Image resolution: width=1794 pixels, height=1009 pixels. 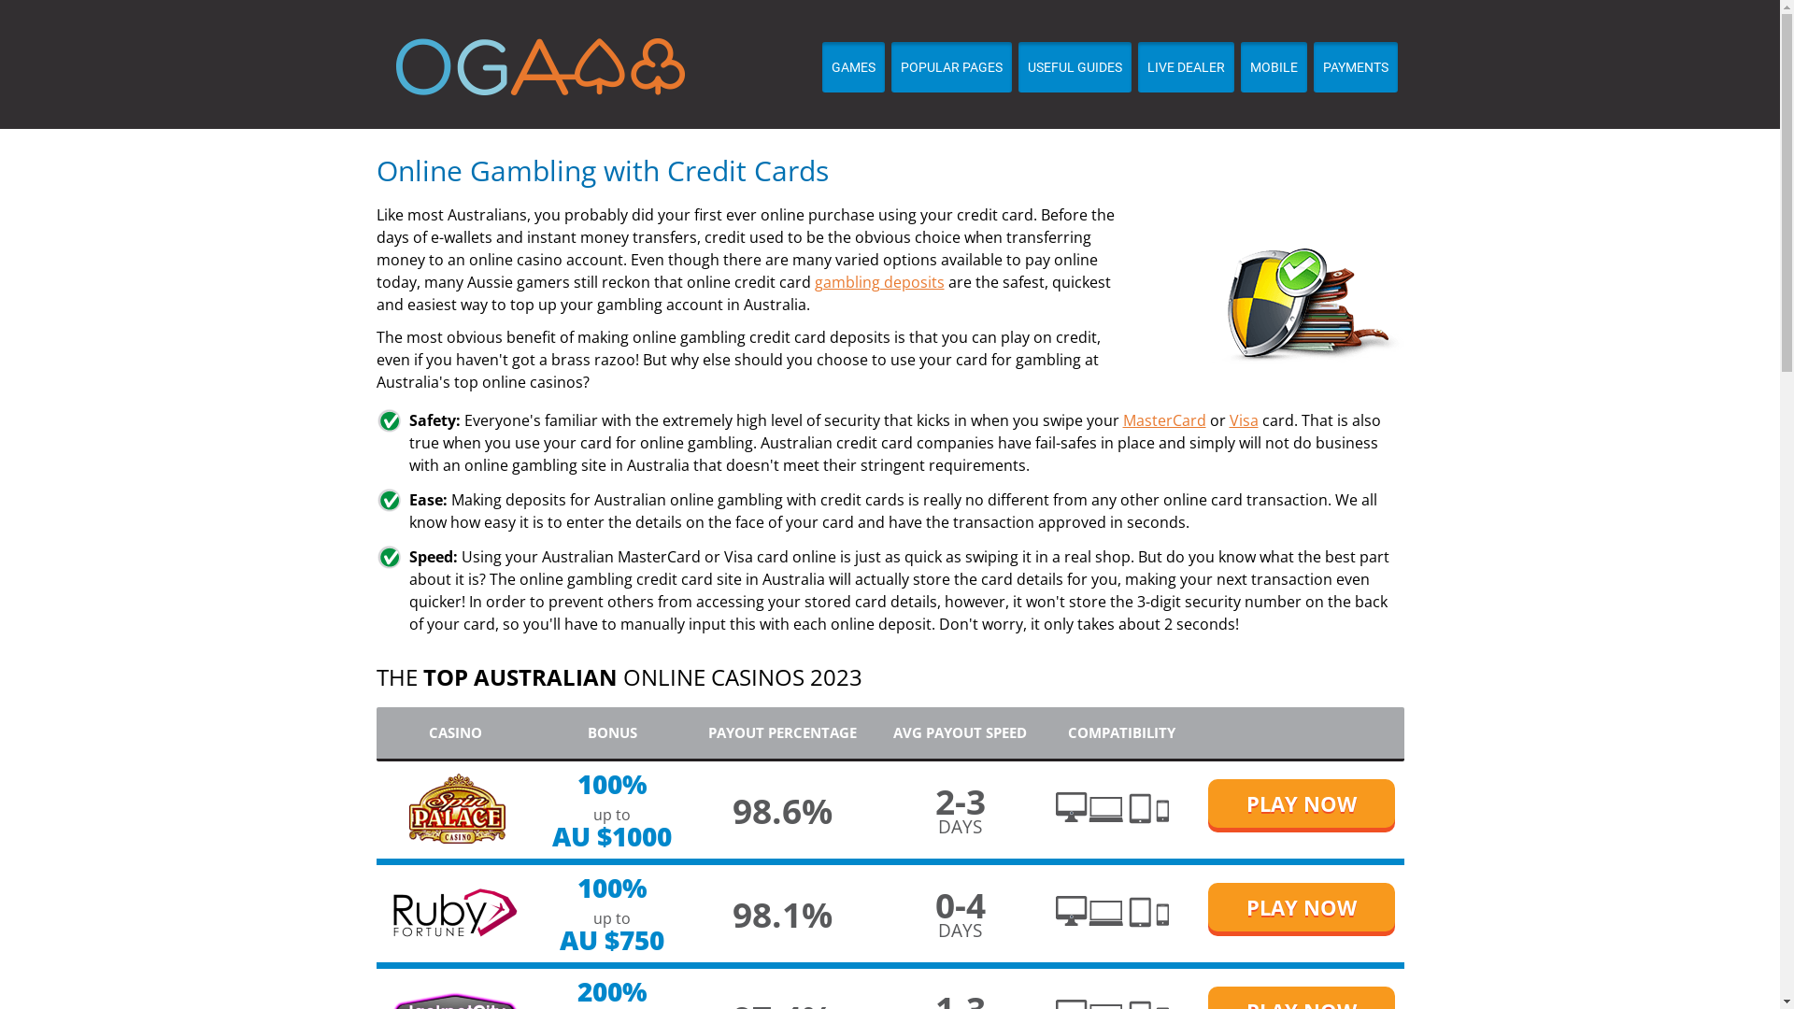 I want to click on POPULAR PAGES, so click(x=951, y=67).